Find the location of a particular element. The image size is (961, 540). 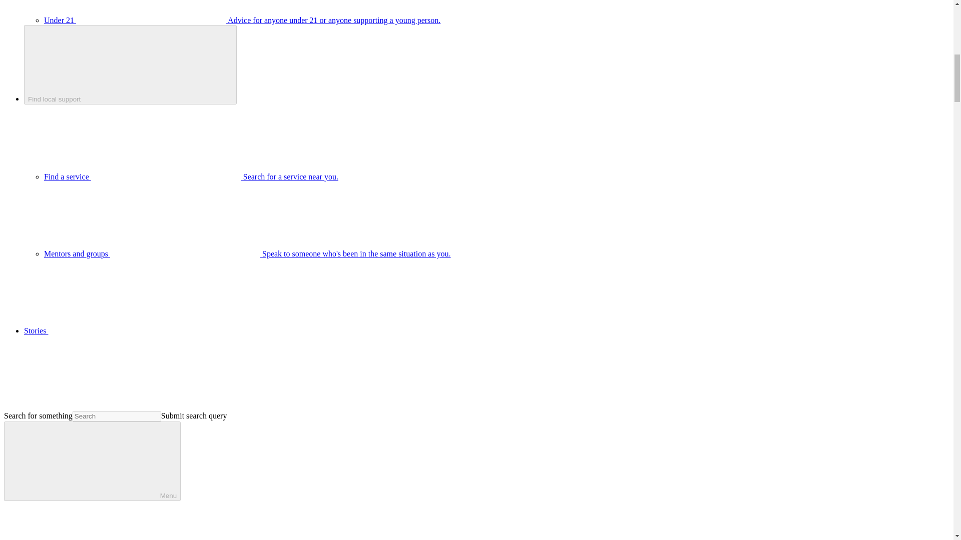

Stories is located at coordinates (111, 330).